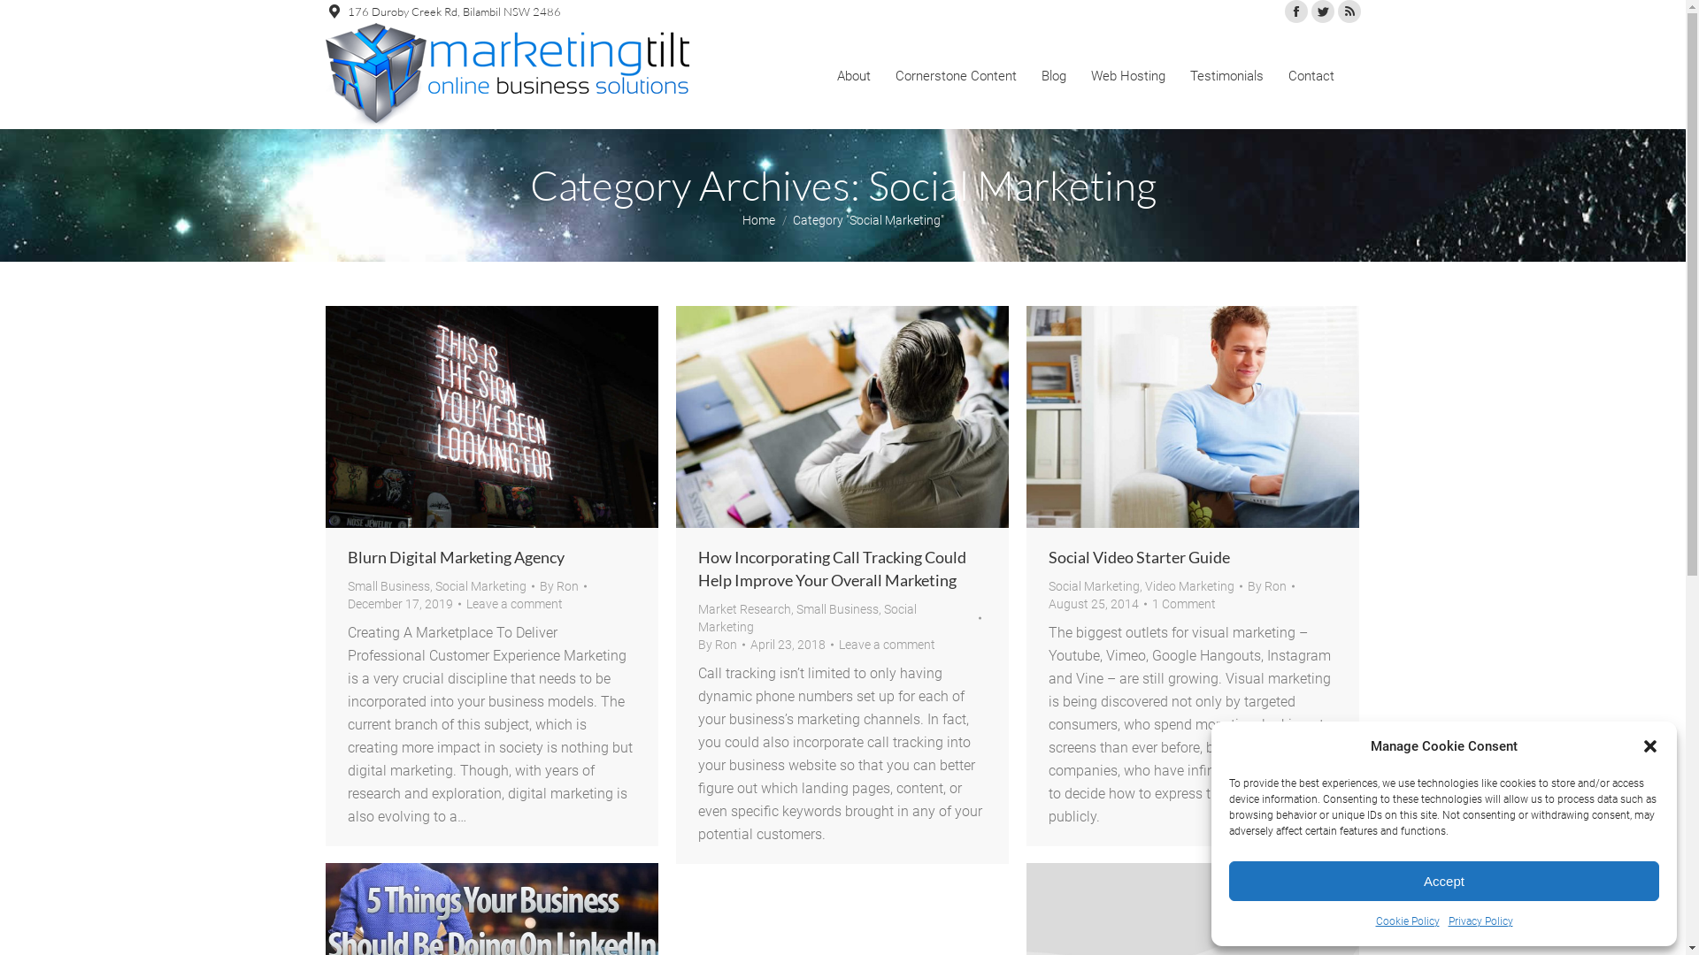 Image resolution: width=1699 pixels, height=955 pixels. I want to click on Web Hosting, so click(1127, 76).